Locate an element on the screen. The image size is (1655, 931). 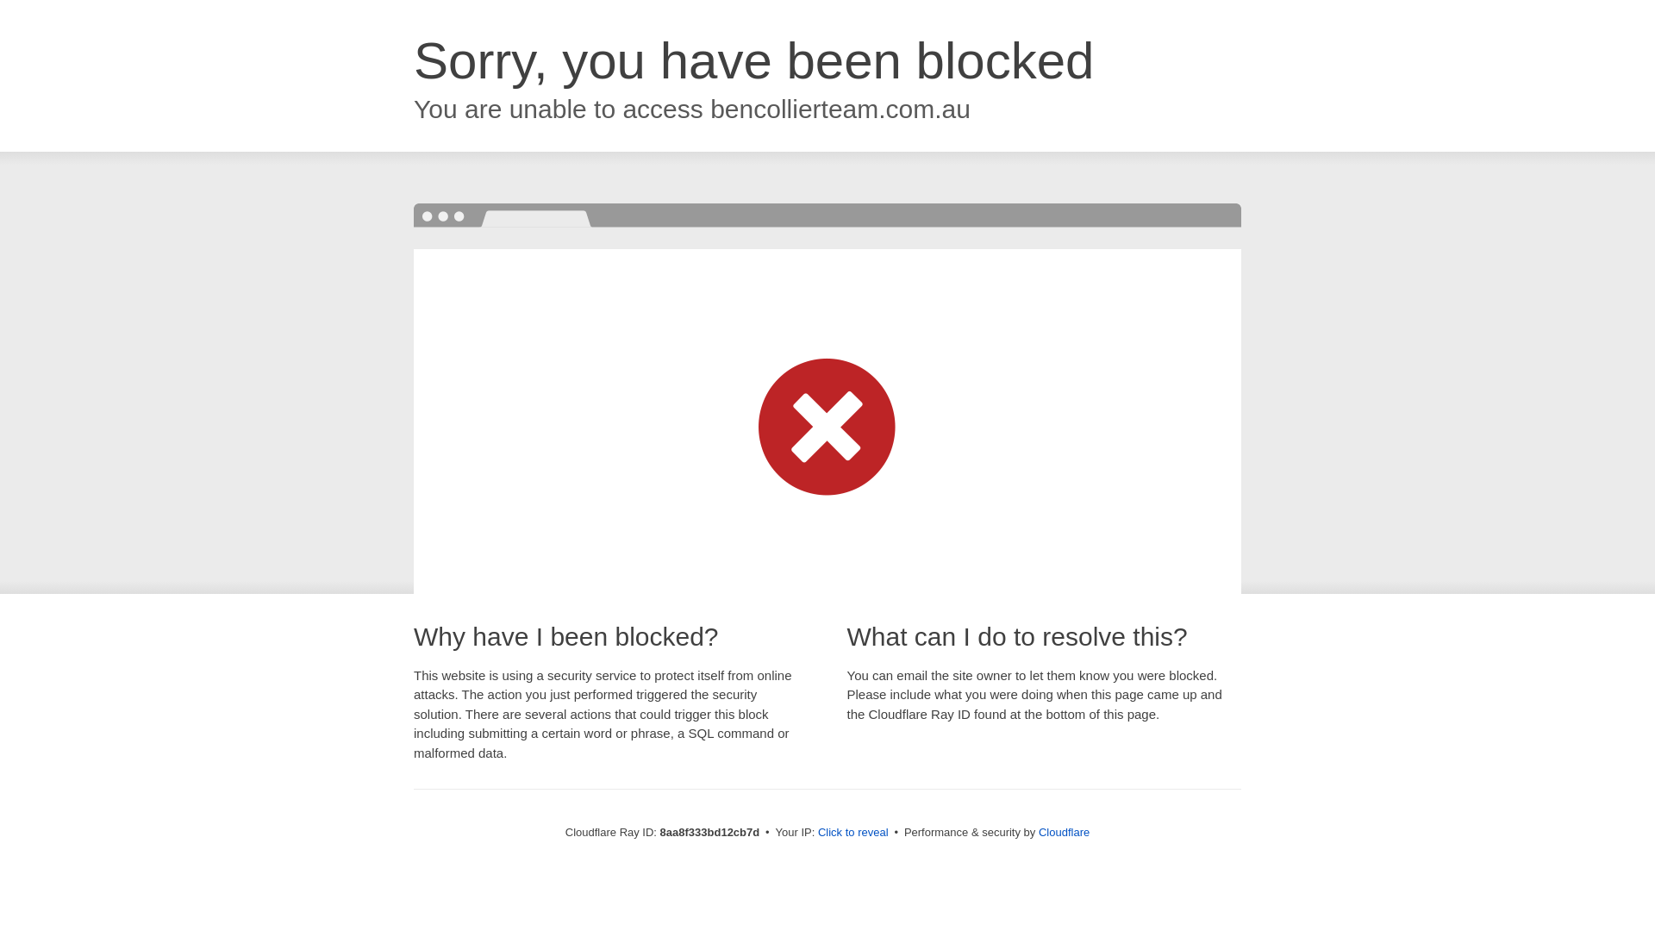
Click to reveal is located at coordinates (853, 833).